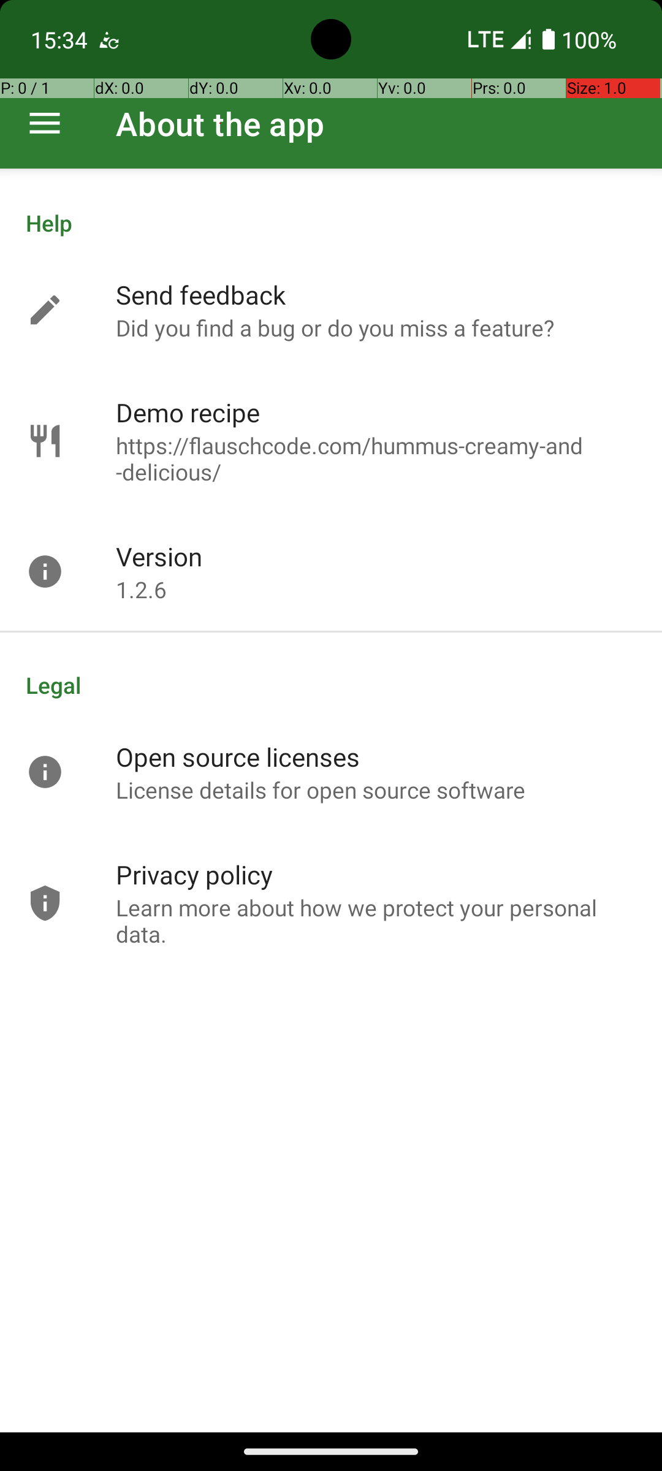  What do you see at coordinates (188, 412) in the screenshot?
I see `Demo recipe` at bounding box center [188, 412].